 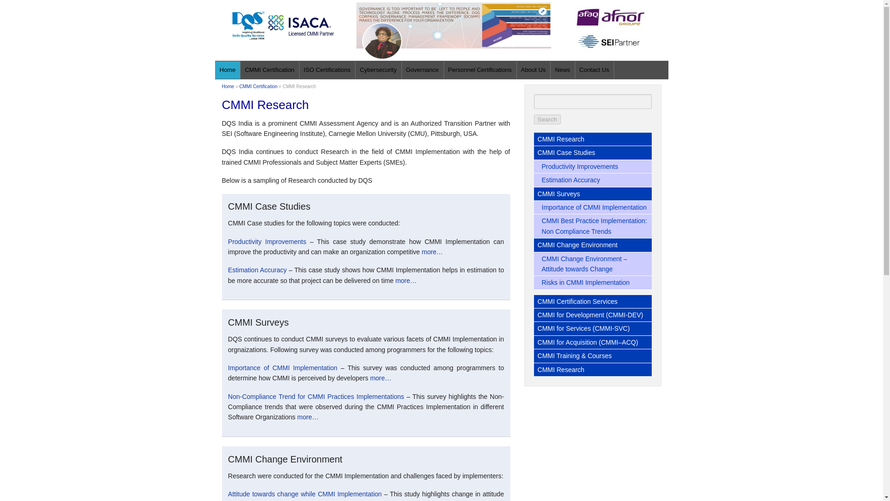 I want to click on Search, so click(x=547, y=119).